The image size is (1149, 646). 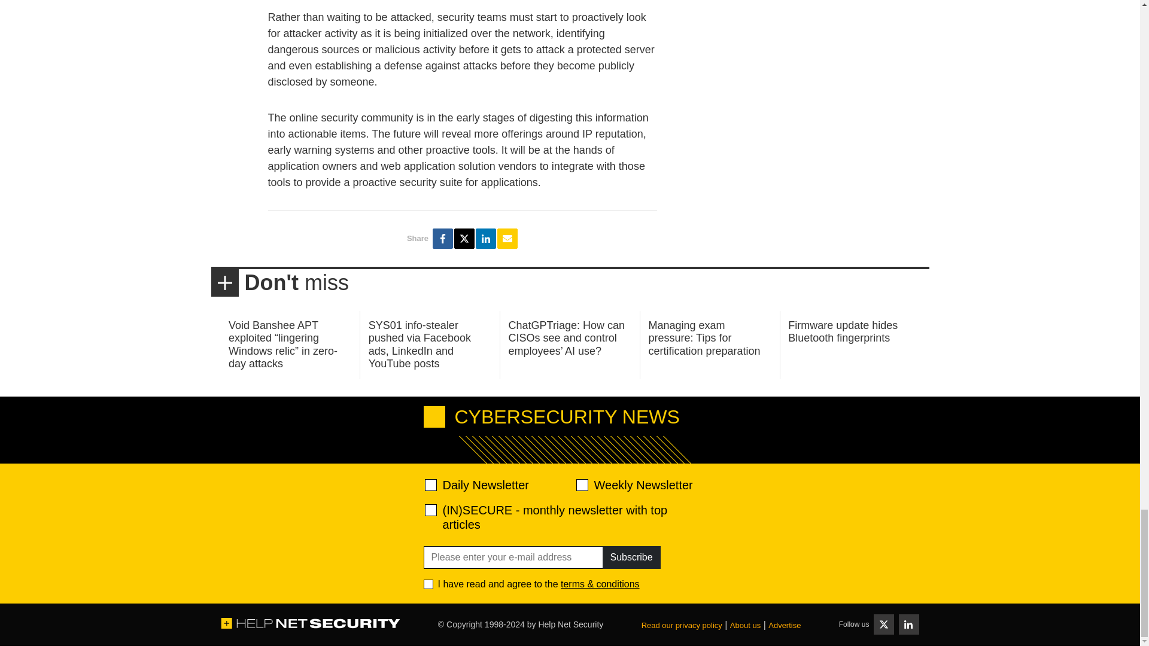 I want to click on Share 5 key security trends for the next decade via E-mail, so click(x=507, y=238).